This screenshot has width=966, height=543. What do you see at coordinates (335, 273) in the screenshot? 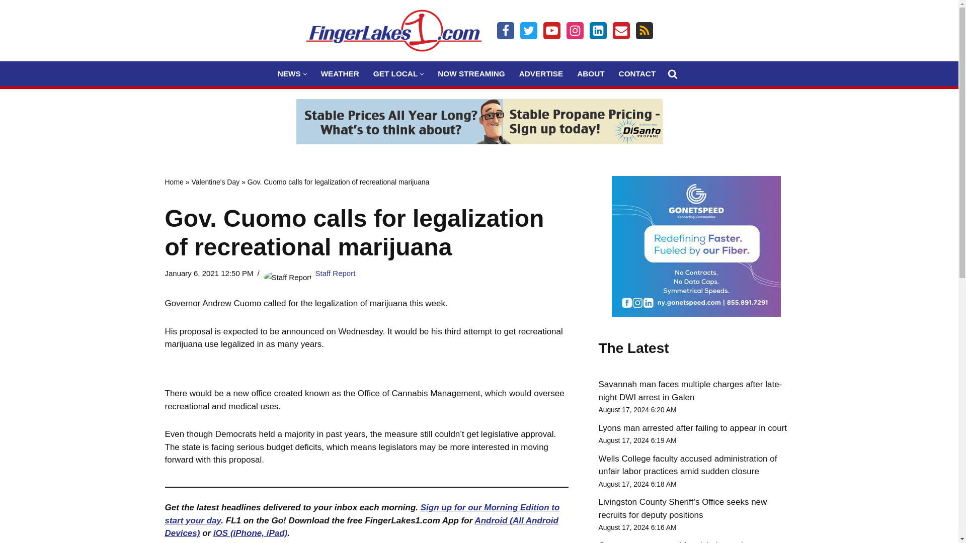
I see `Posts by Staff Report` at bounding box center [335, 273].